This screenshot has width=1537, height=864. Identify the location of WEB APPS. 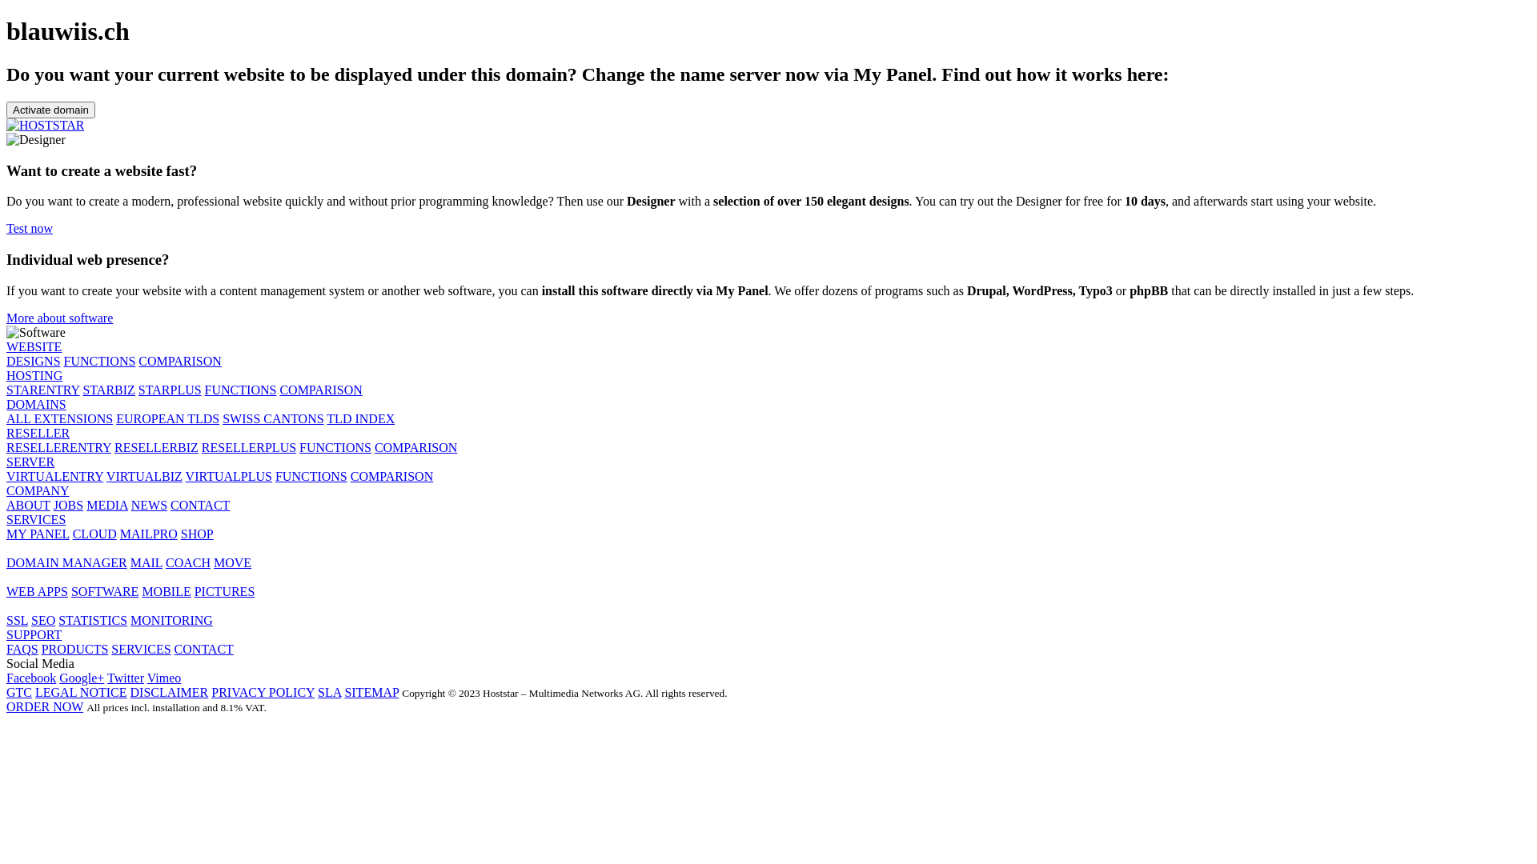
(37, 591).